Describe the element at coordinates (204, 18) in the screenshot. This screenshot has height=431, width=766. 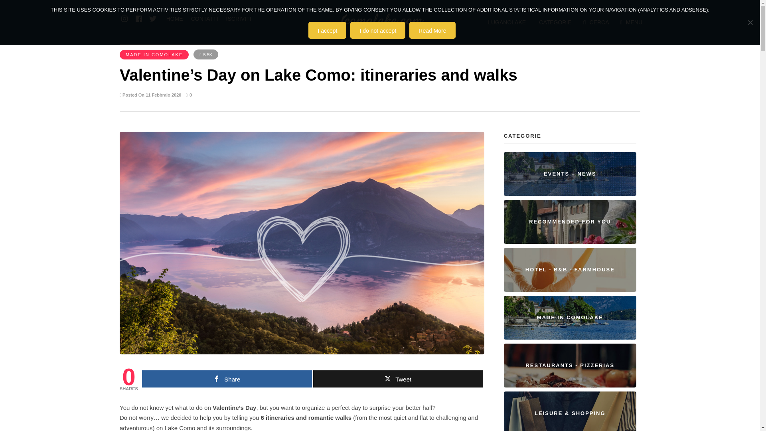
I see `CONTATTI` at that location.